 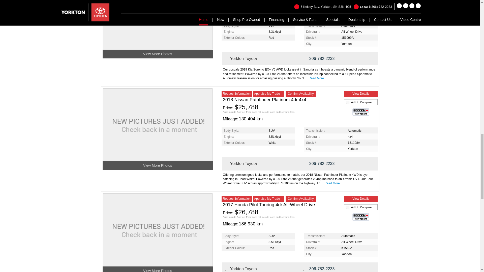 What do you see at coordinates (348, 102) in the screenshot?
I see `unchecked` at bounding box center [348, 102].